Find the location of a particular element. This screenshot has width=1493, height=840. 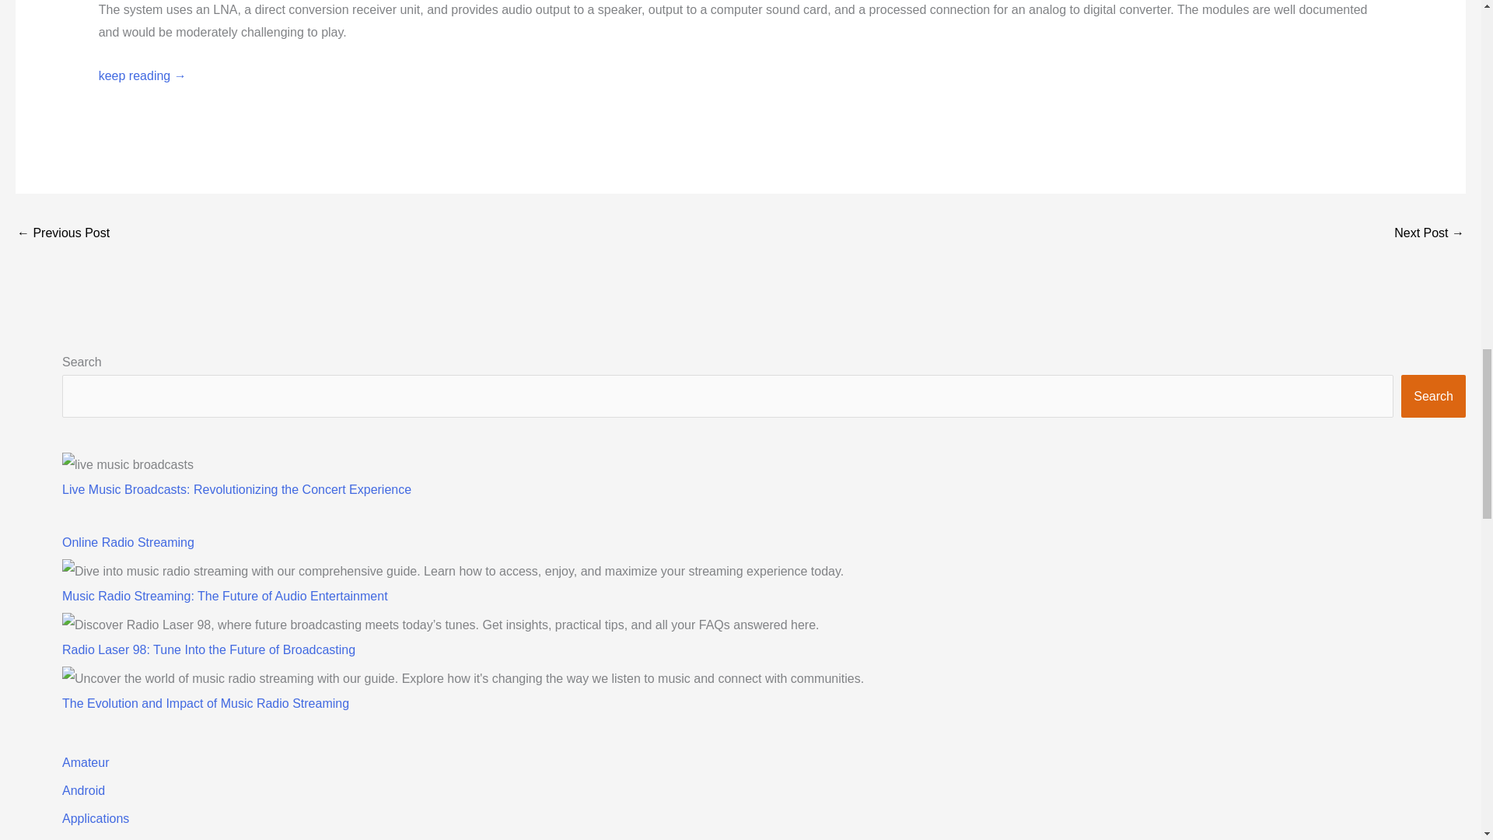

Online Radio Streaming is located at coordinates (128, 543).